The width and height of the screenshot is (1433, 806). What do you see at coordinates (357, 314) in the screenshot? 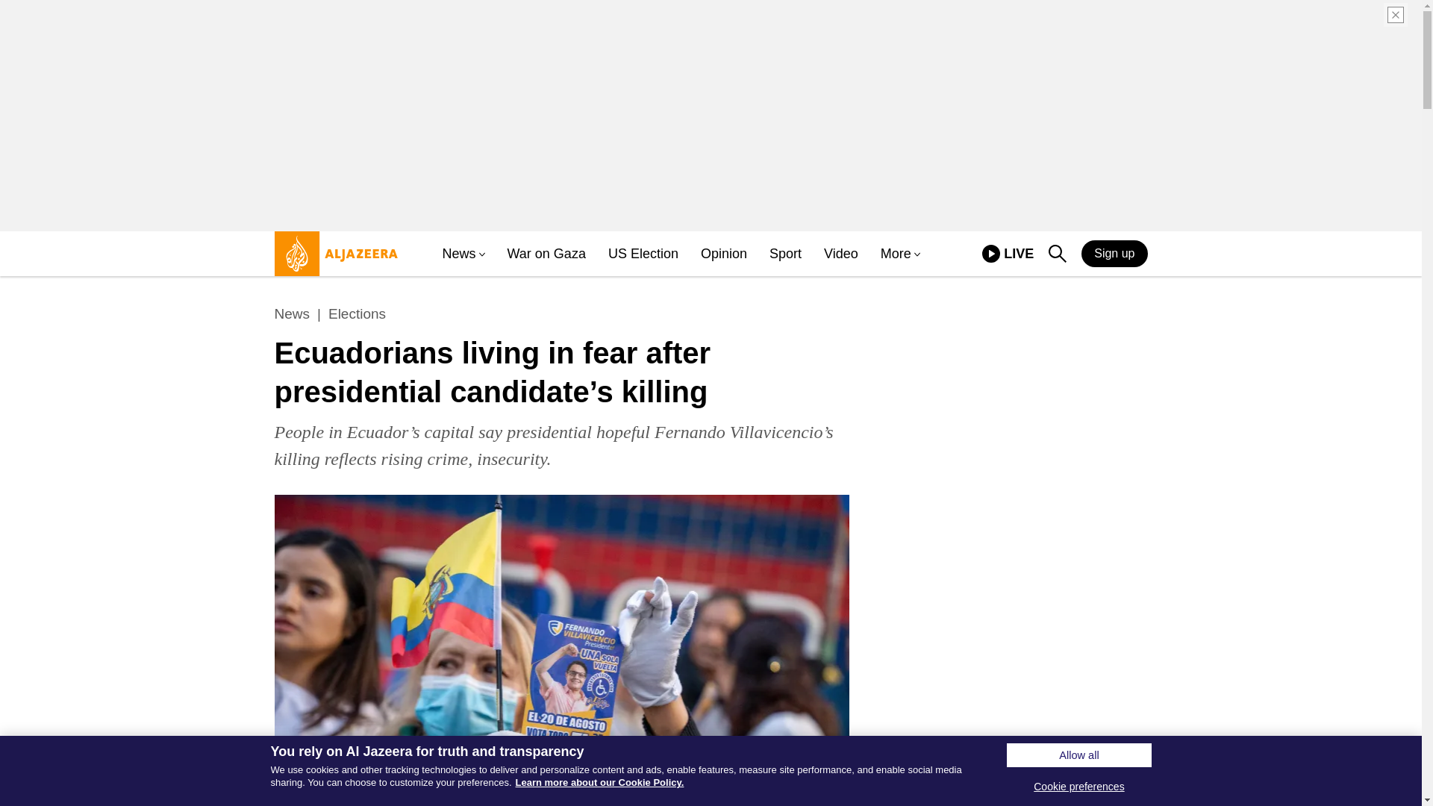
I see `Sign up` at bounding box center [357, 314].